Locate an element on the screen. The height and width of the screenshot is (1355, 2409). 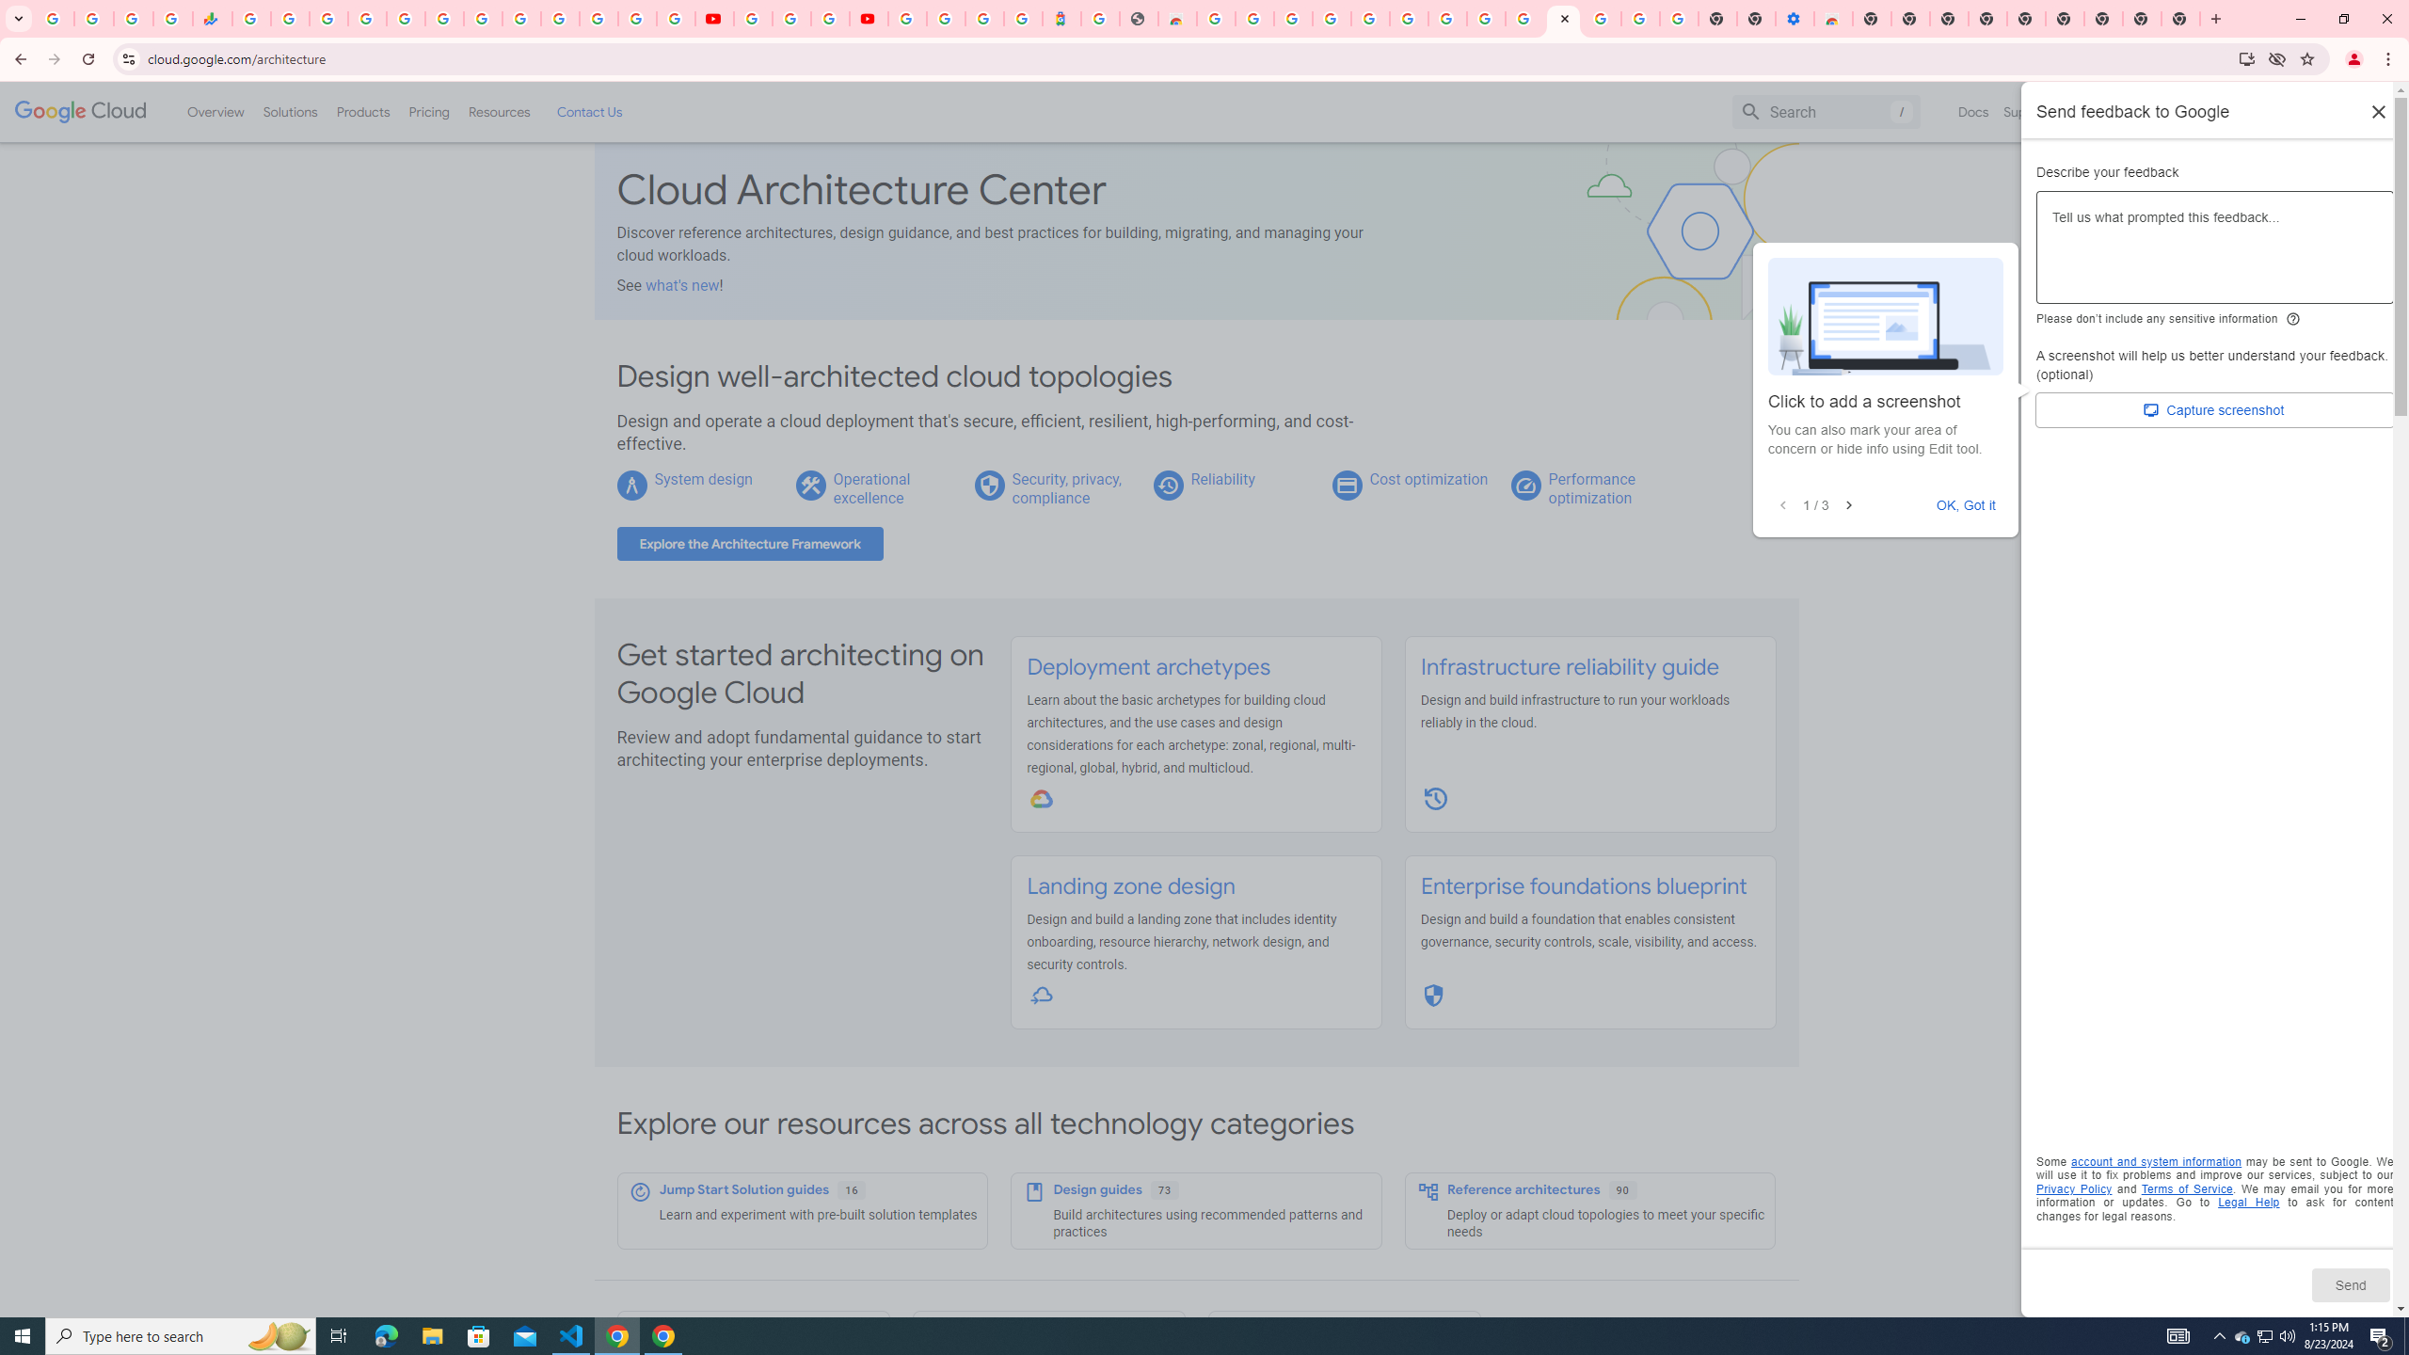
YouTube is located at coordinates (713, 19).